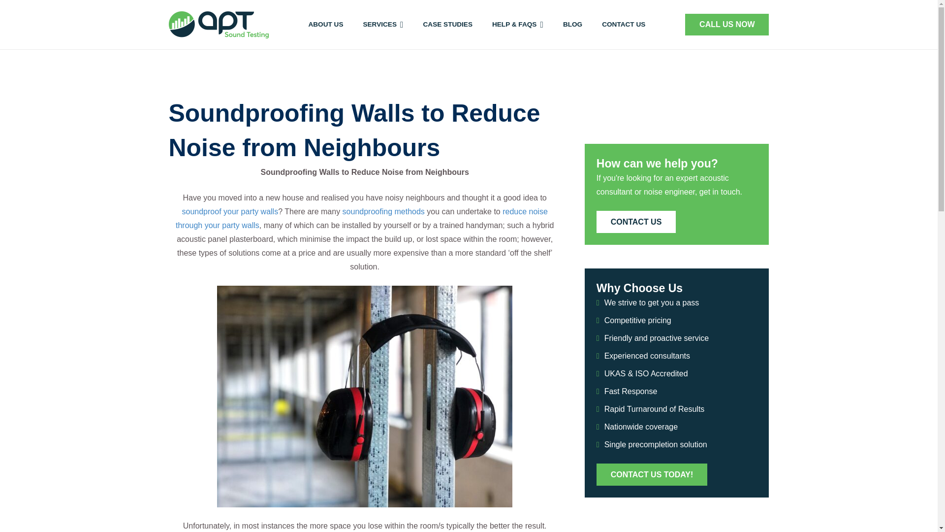 The height and width of the screenshot is (532, 945). Describe the element at coordinates (383, 212) in the screenshot. I see `soundproofing methods` at that location.